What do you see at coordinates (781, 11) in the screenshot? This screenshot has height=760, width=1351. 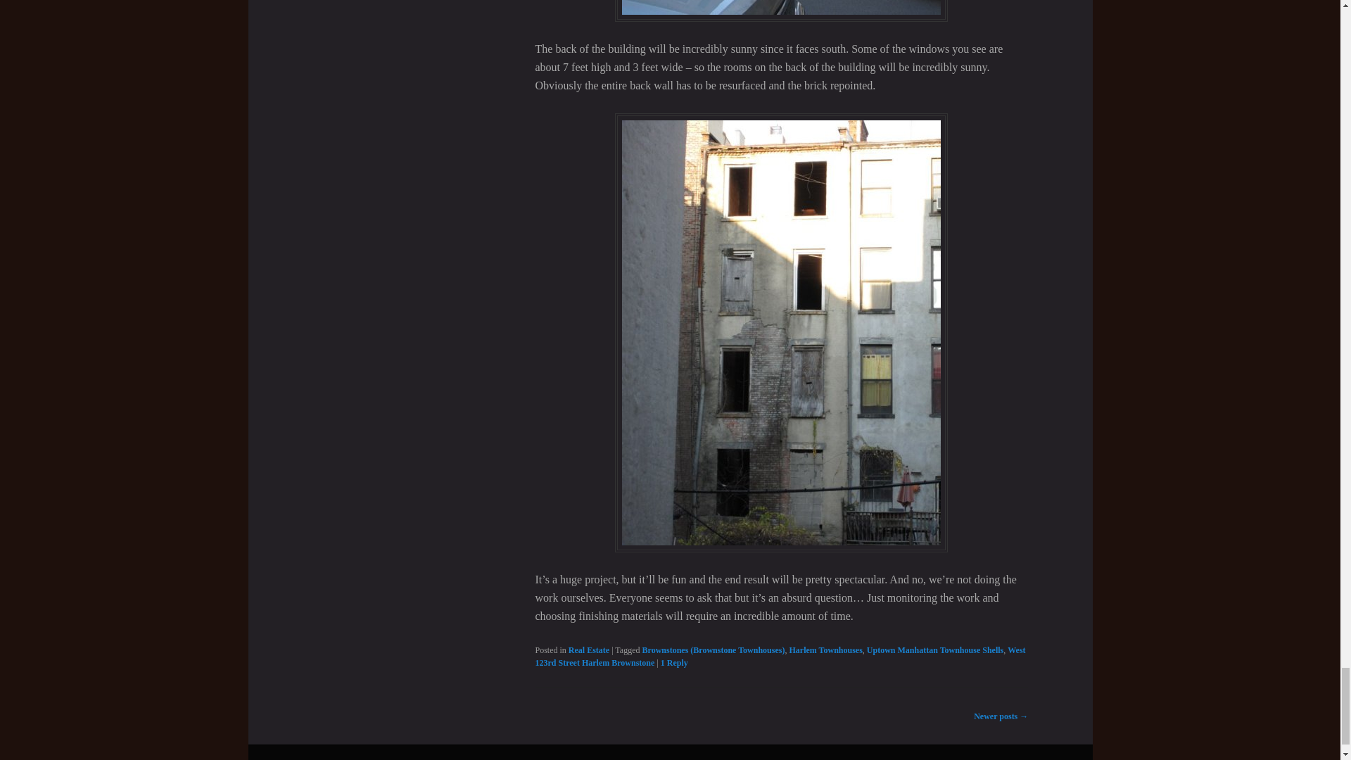 I see `Front of 168 West 123rd Street - A Harlem brownstone shell` at bounding box center [781, 11].